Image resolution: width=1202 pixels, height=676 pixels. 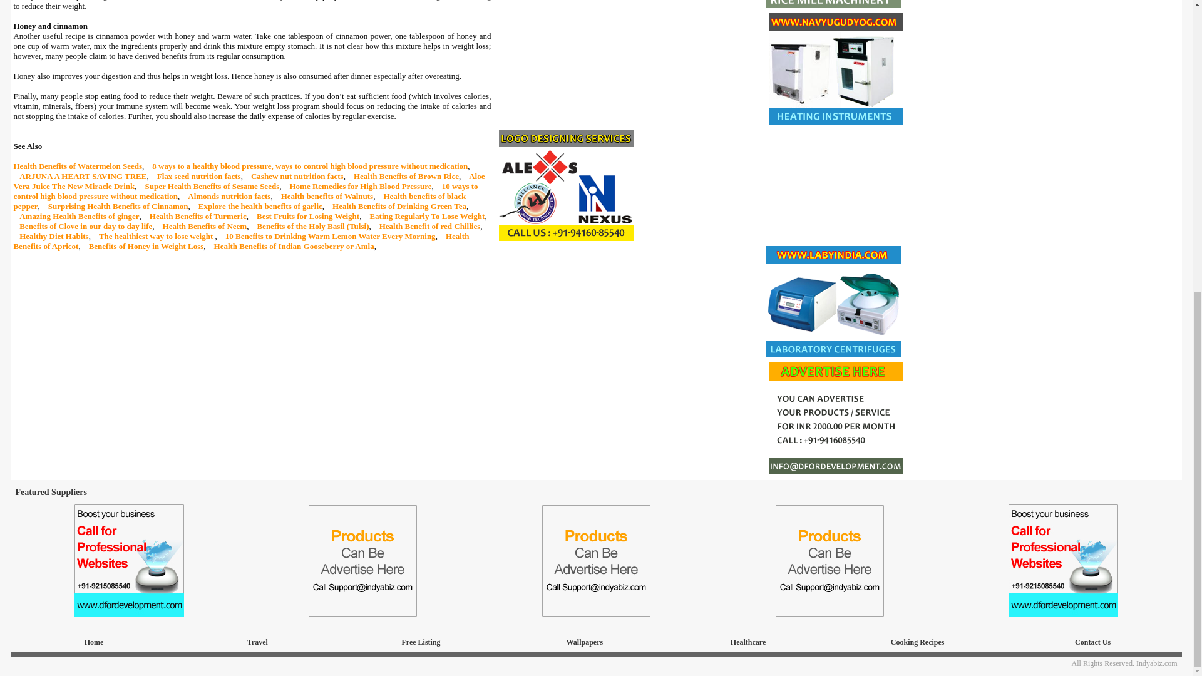 I want to click on Health Benefits of Indian Gooseberry or Amla, so click(x=294, y=245).